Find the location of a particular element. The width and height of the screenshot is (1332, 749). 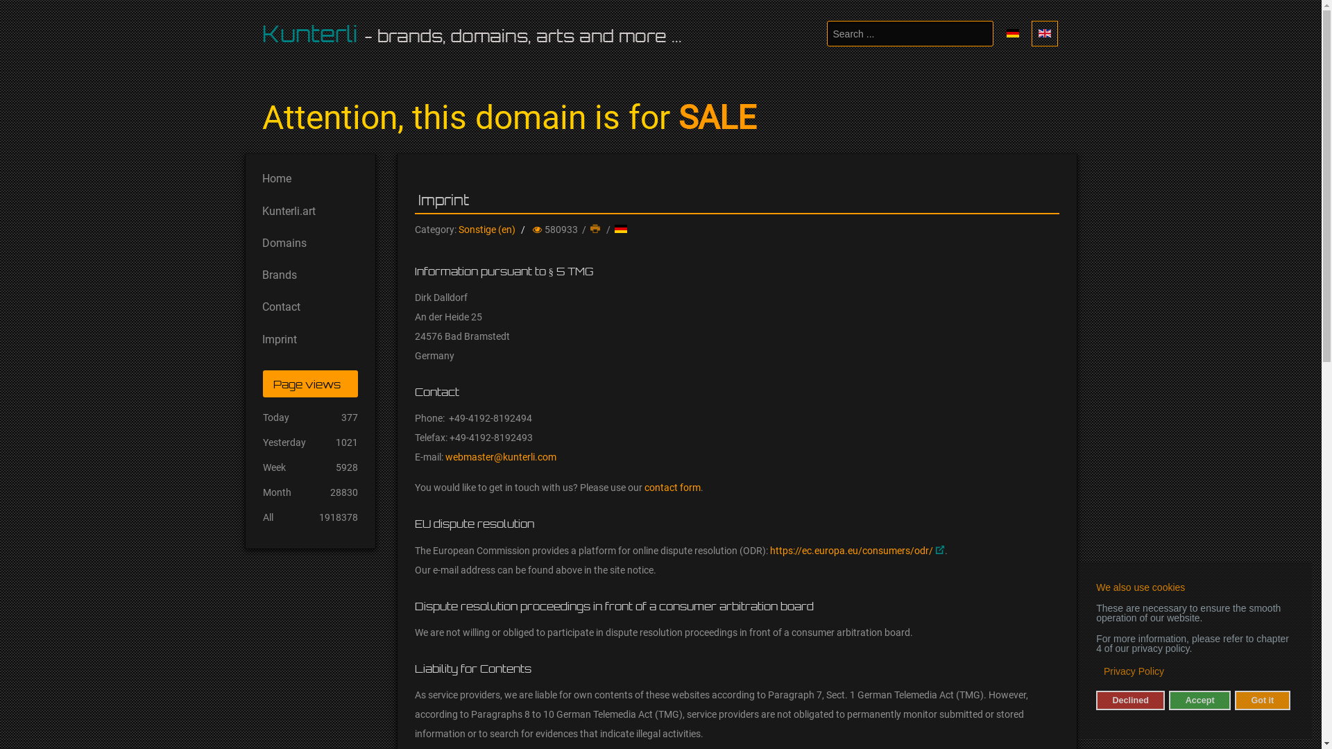

contact form is located at coordinates (672, 488).